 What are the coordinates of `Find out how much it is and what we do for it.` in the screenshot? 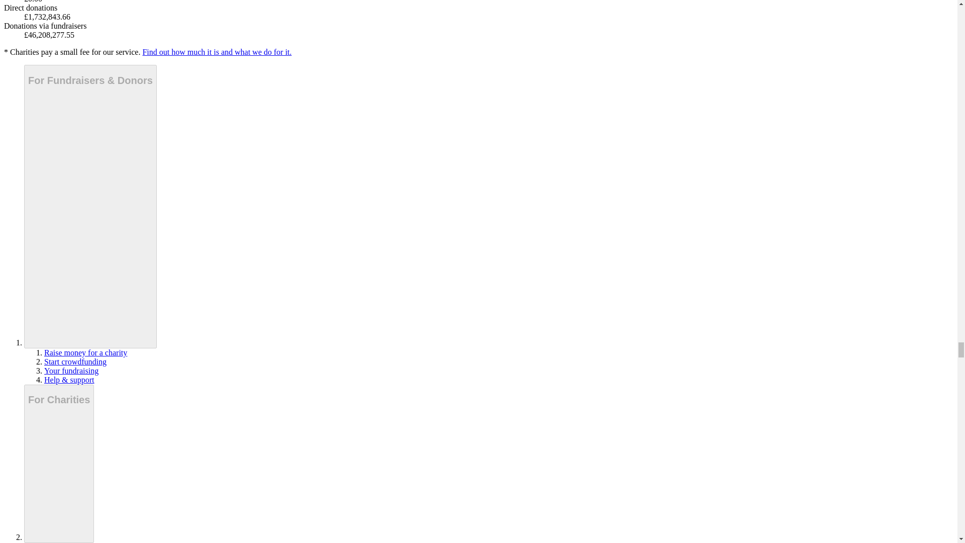 It's located at (216, 52).